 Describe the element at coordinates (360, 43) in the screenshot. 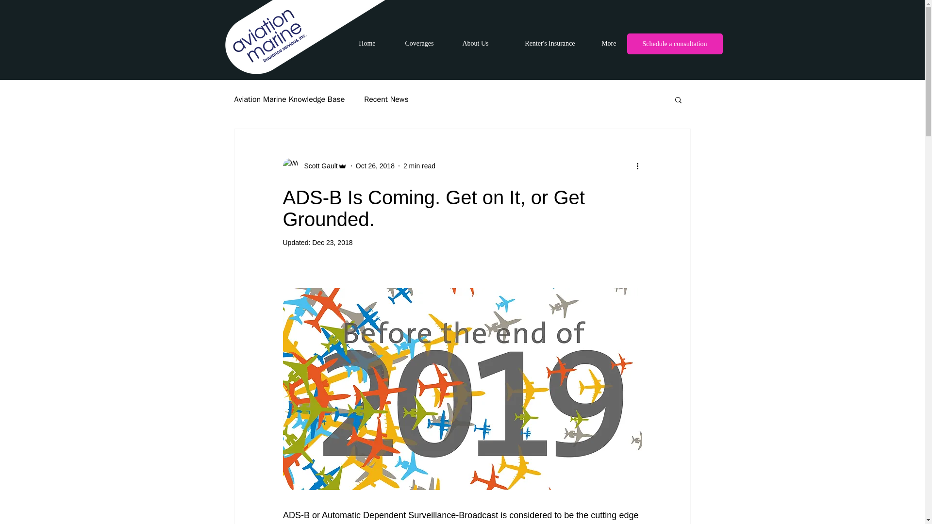

I see `Home` at that location.